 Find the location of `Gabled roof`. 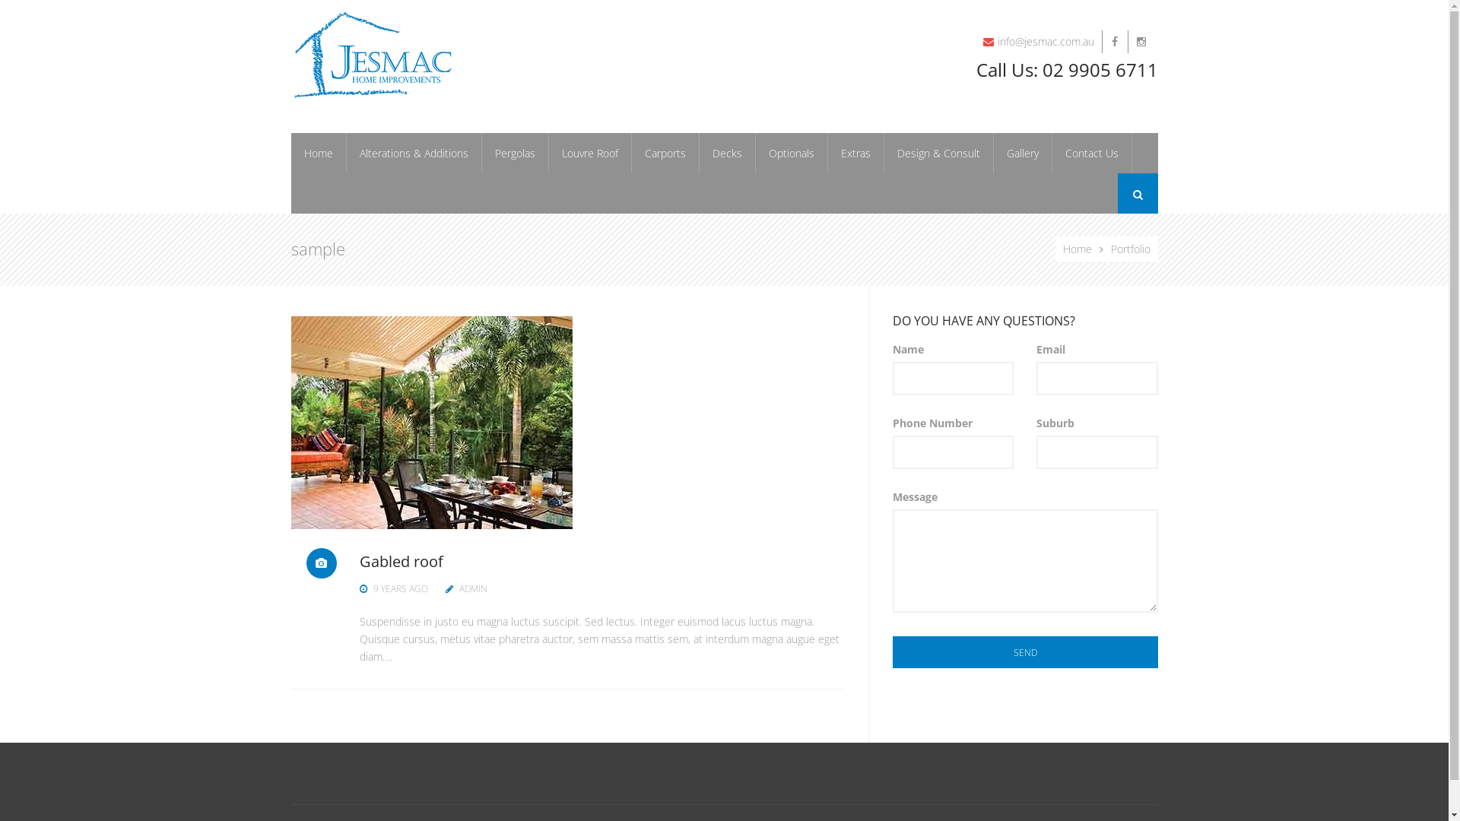

Gabled roof is located at coordinates (401, 561).